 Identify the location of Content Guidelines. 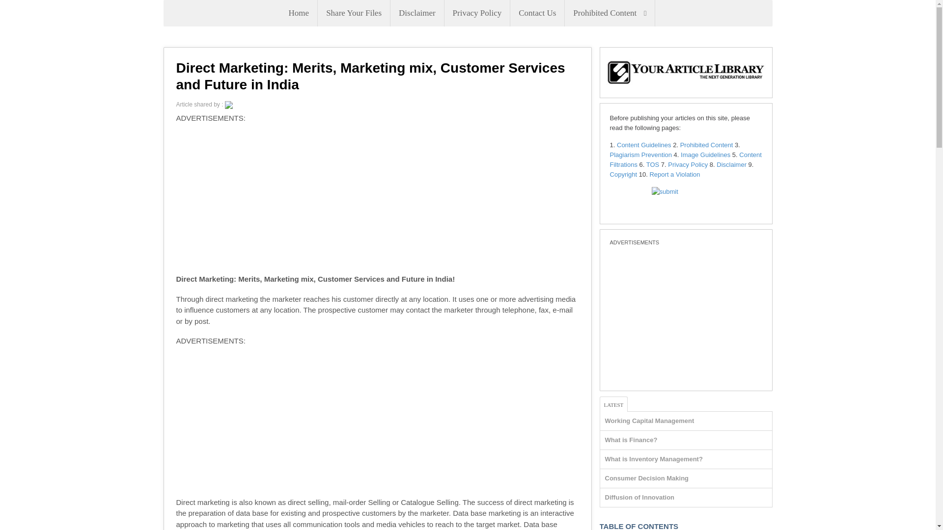
(644, 145).